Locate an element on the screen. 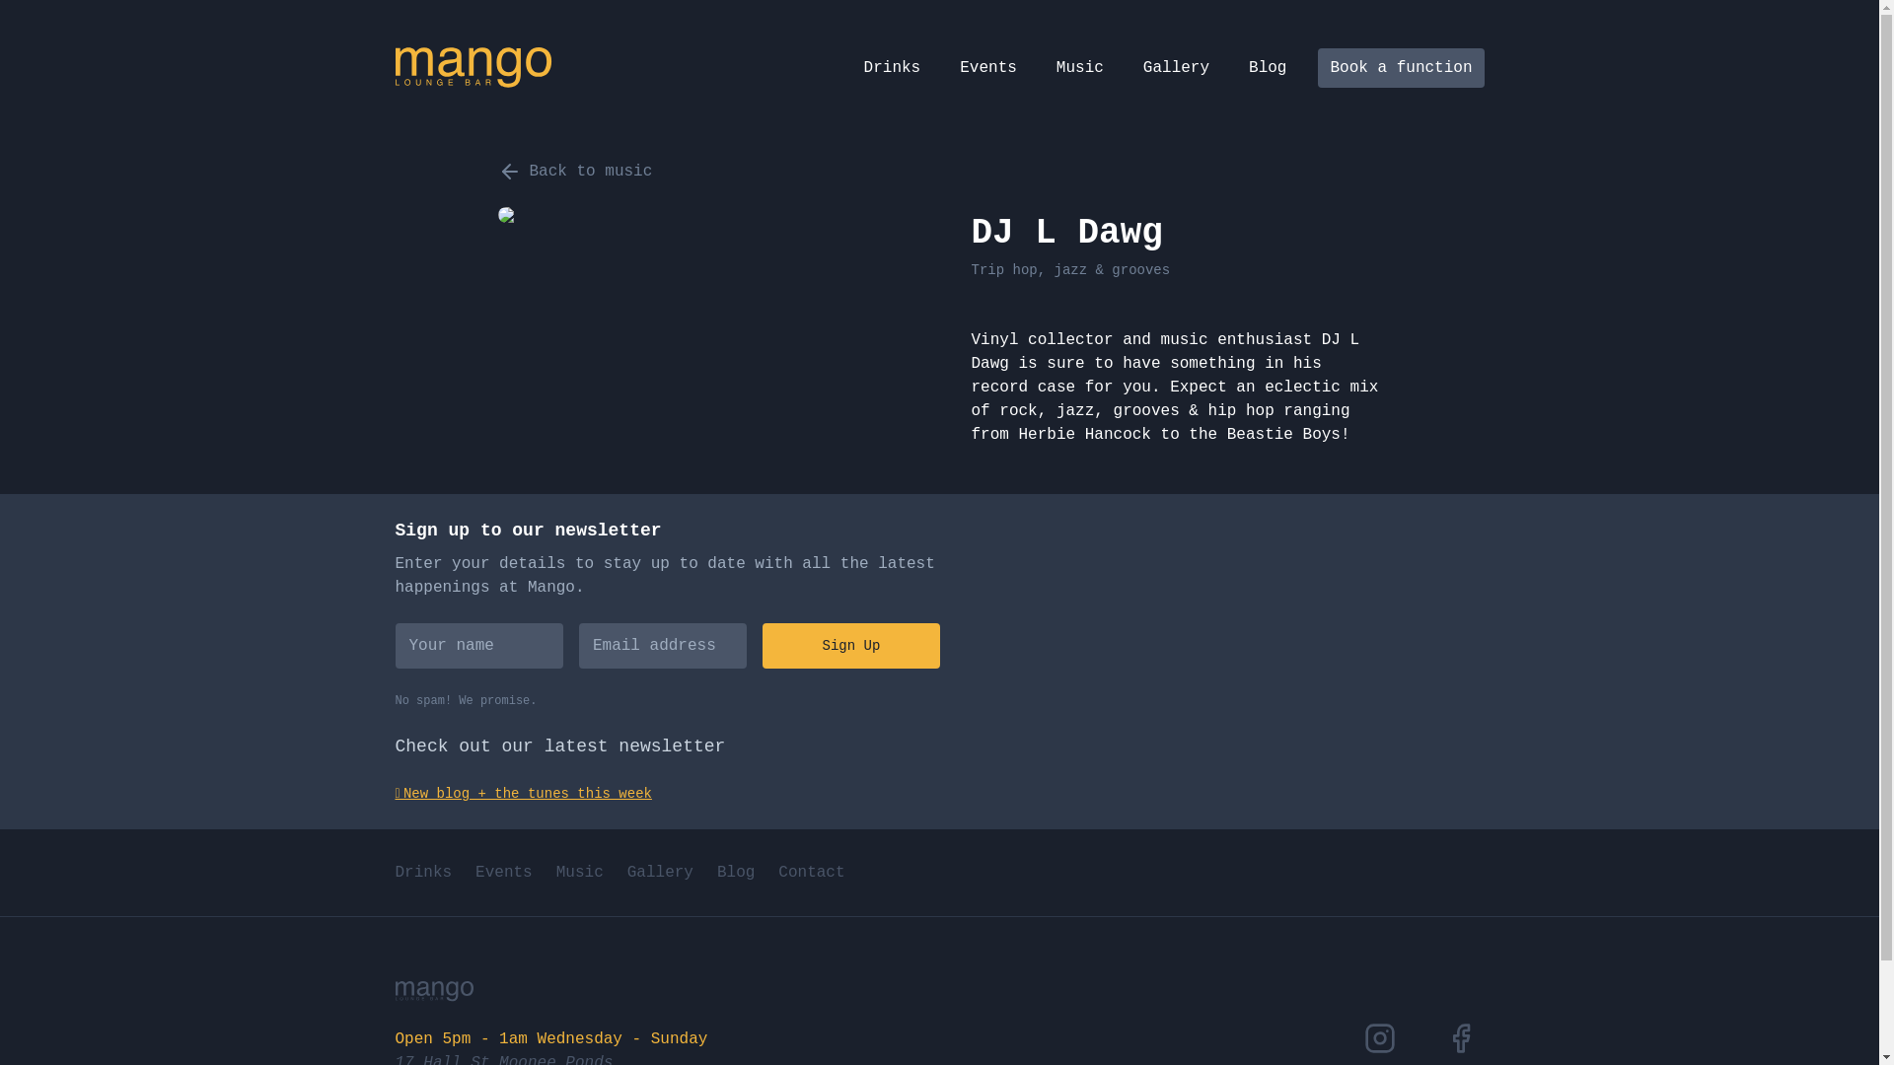 Image resolution: width=1894 pixels, height=1065 pixels. Events is located at coordinates (504, 873).